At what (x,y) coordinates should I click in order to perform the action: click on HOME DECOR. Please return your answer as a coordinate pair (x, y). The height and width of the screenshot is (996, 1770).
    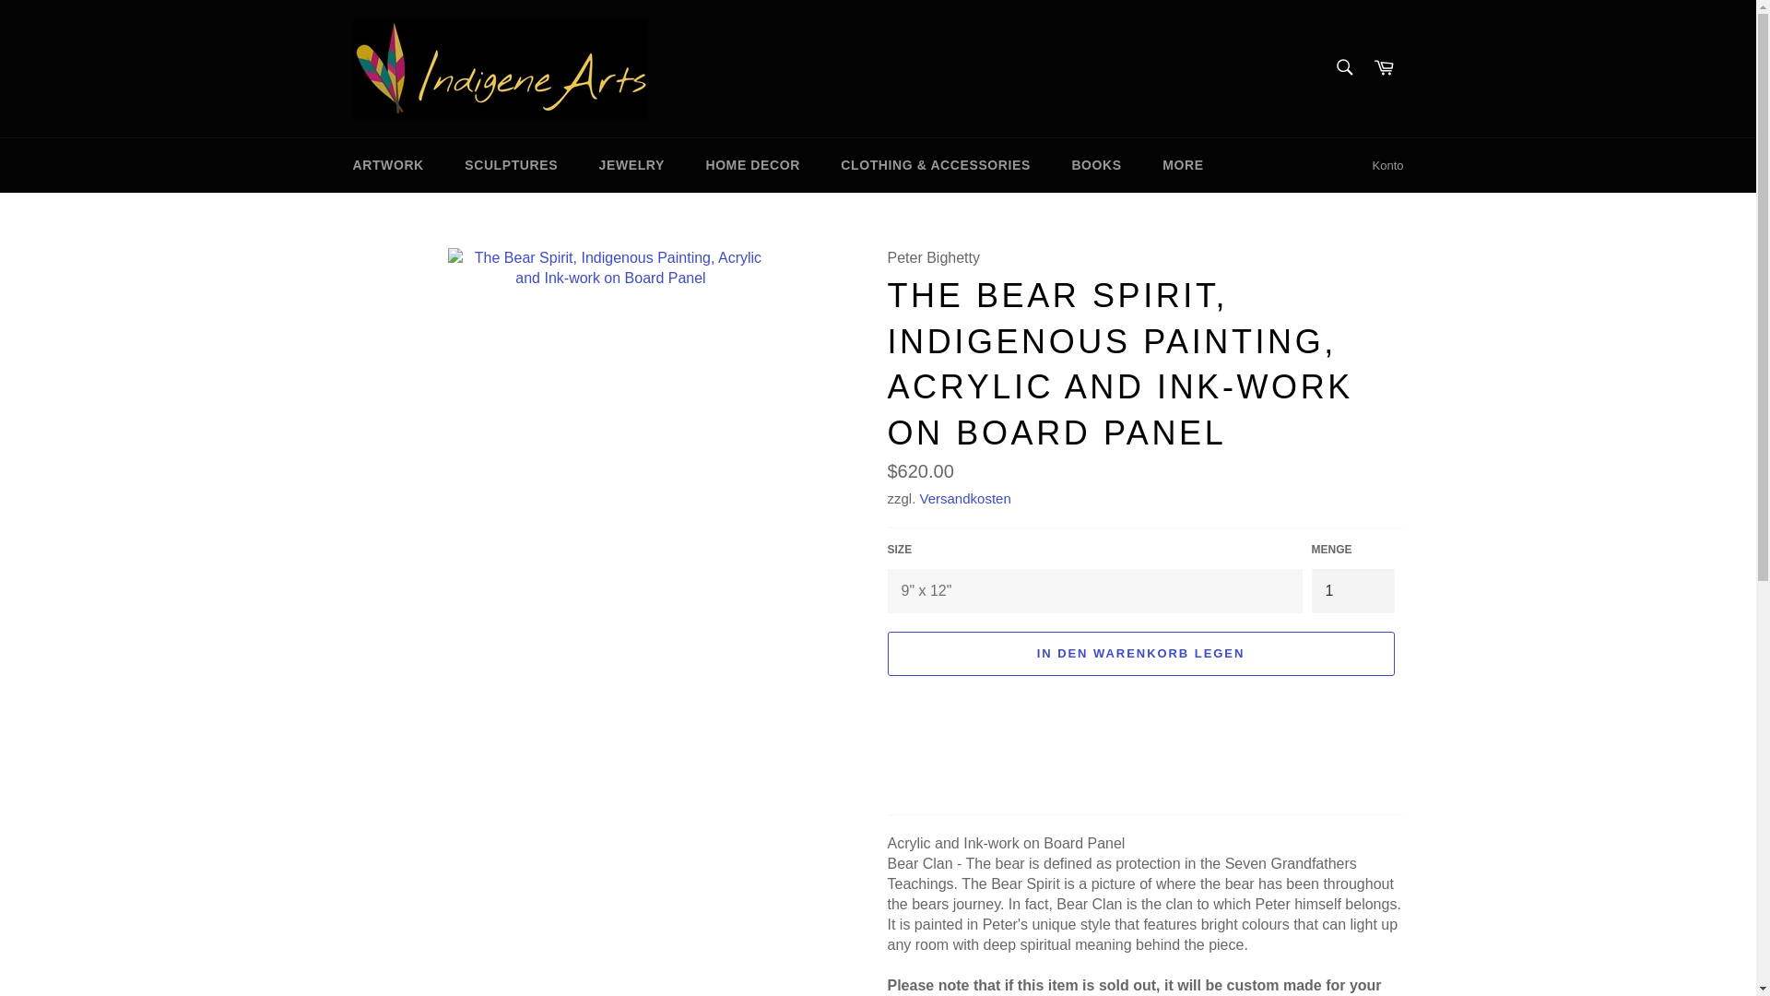
    Looking at the image, I should click on (752, 166).